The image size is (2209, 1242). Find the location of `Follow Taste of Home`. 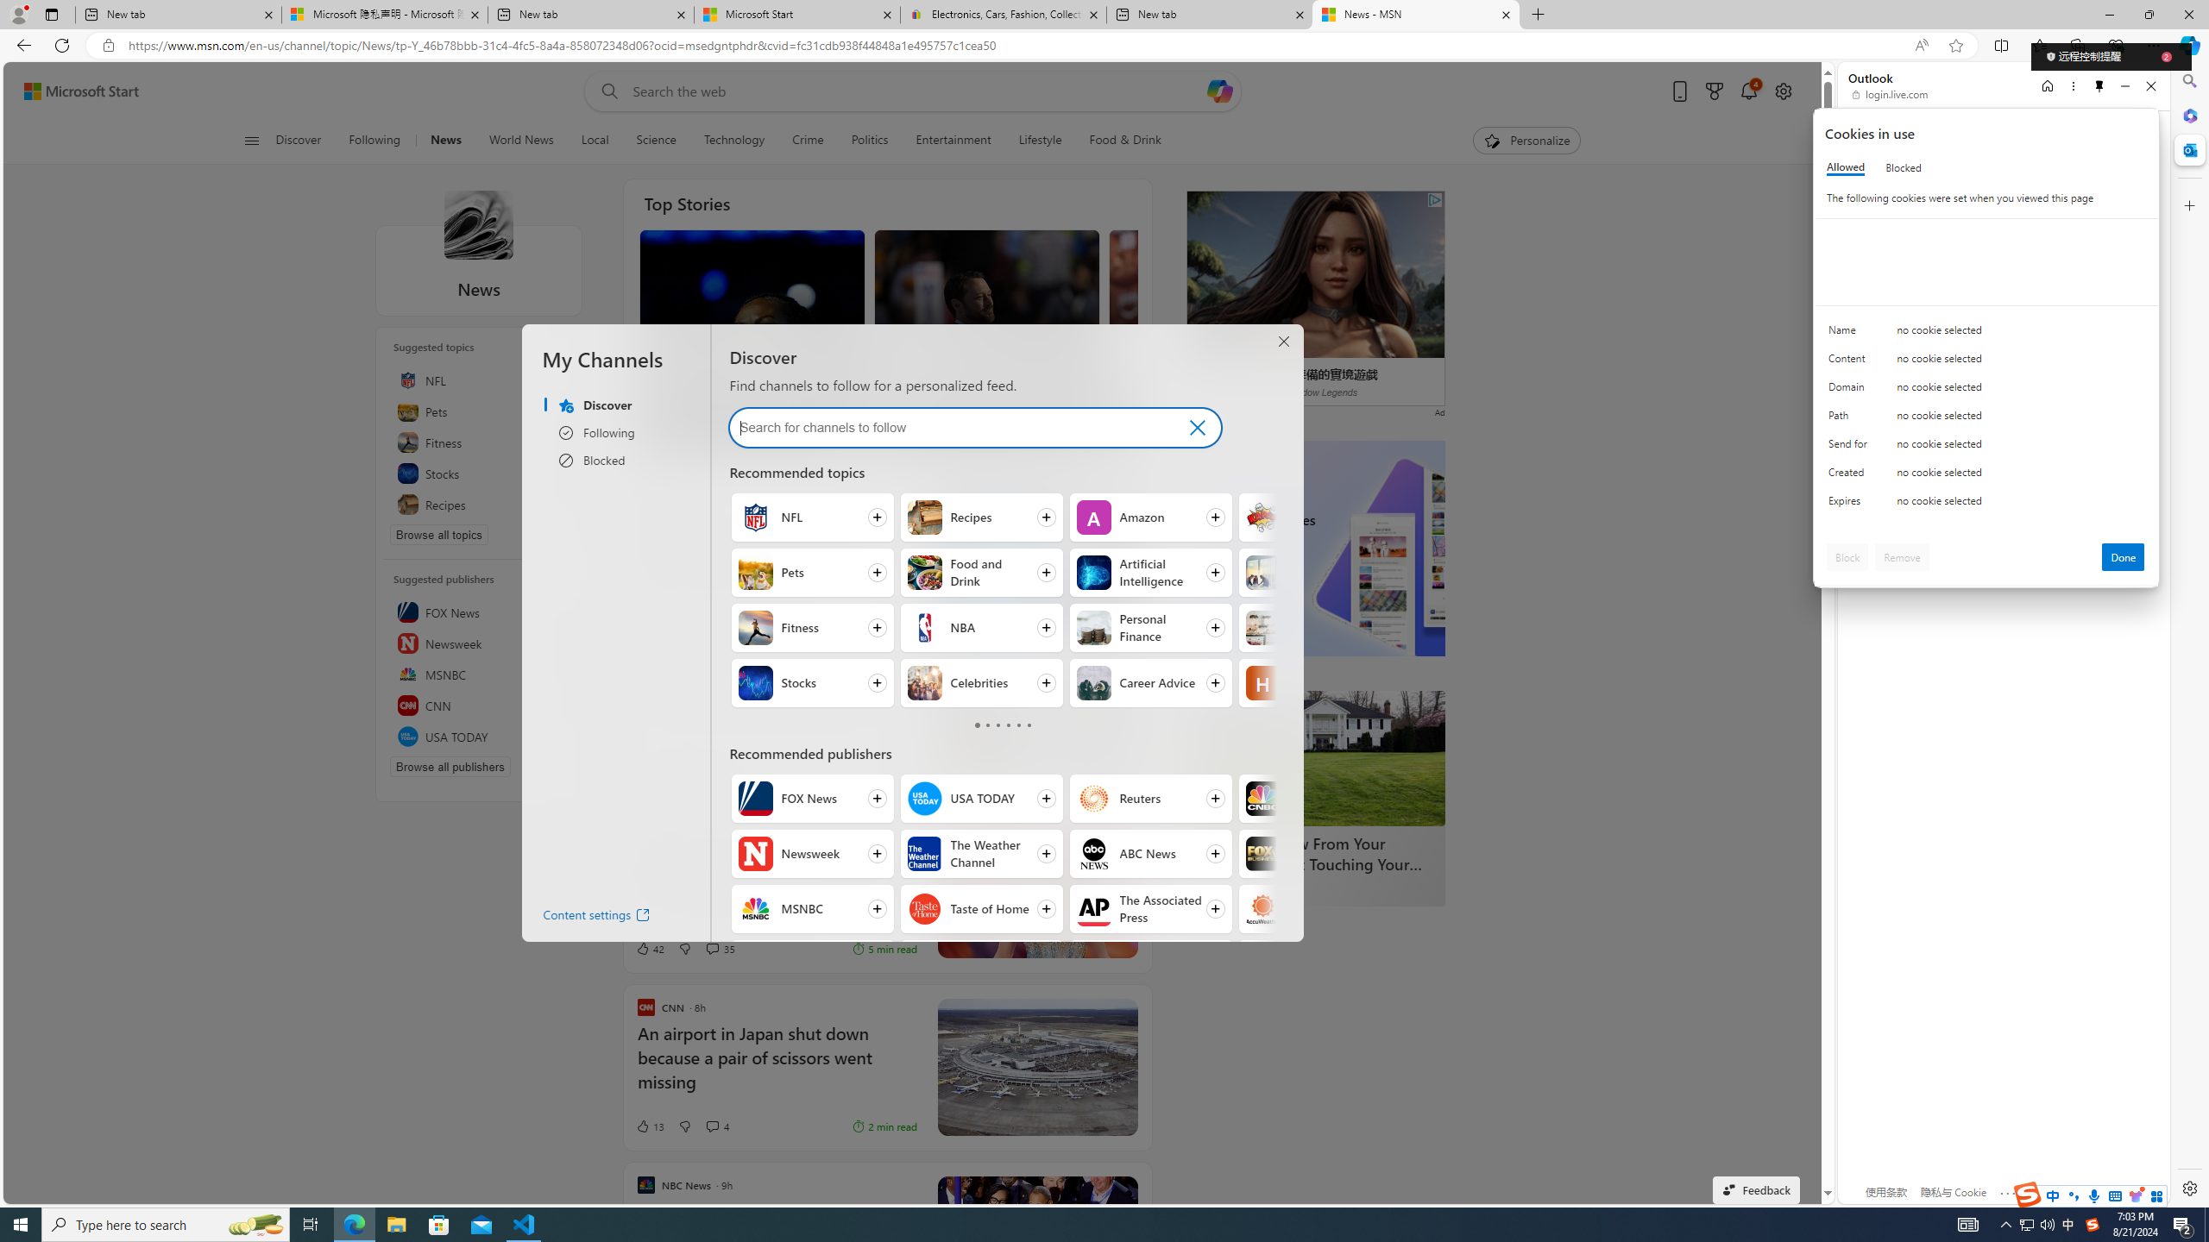

Follow Taste of Home is located at coordinates (980, 908).